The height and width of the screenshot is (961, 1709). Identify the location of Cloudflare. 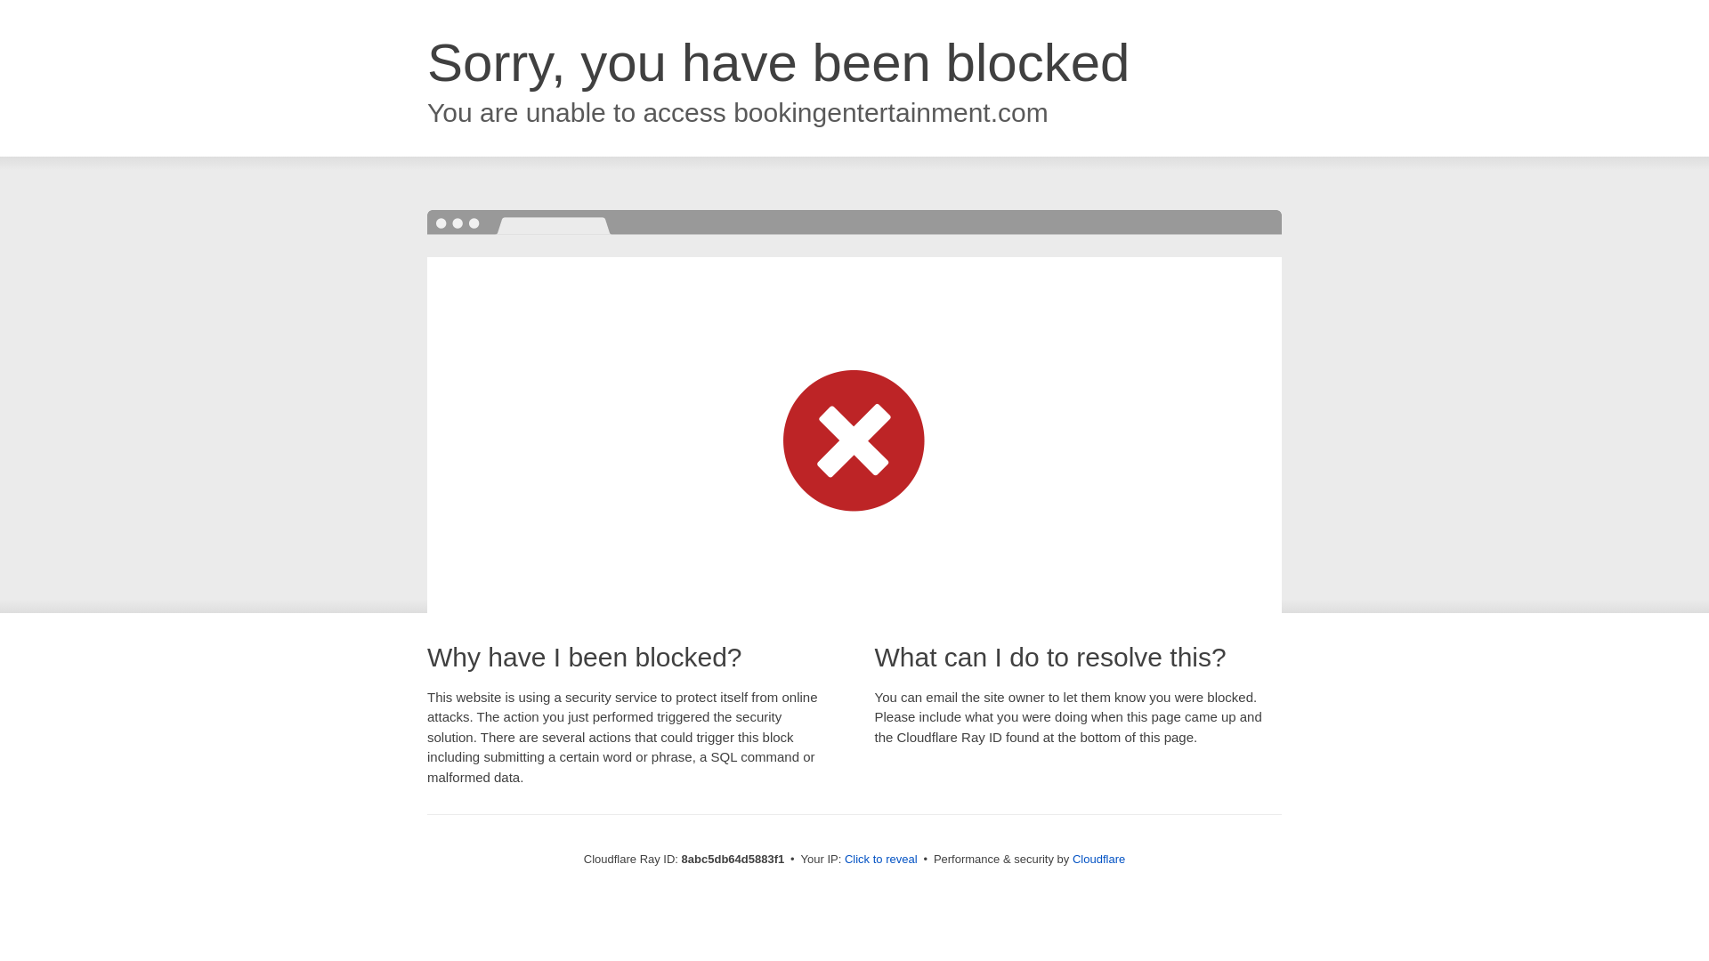
(1098, 859).